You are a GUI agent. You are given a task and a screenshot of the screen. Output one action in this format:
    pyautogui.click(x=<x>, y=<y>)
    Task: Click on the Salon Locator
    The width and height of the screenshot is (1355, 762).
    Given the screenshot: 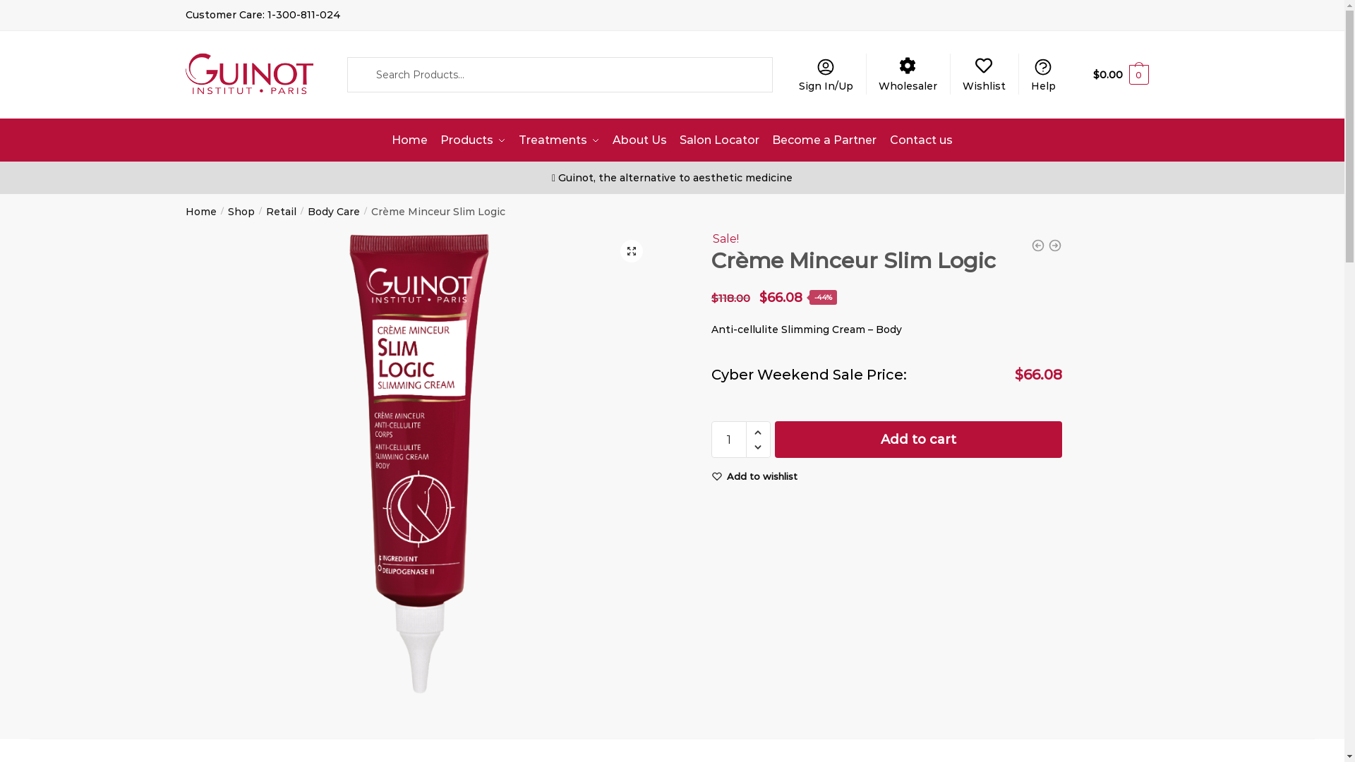 What is the action you would take?
    pyautogui.click(x=720, y=140)
    